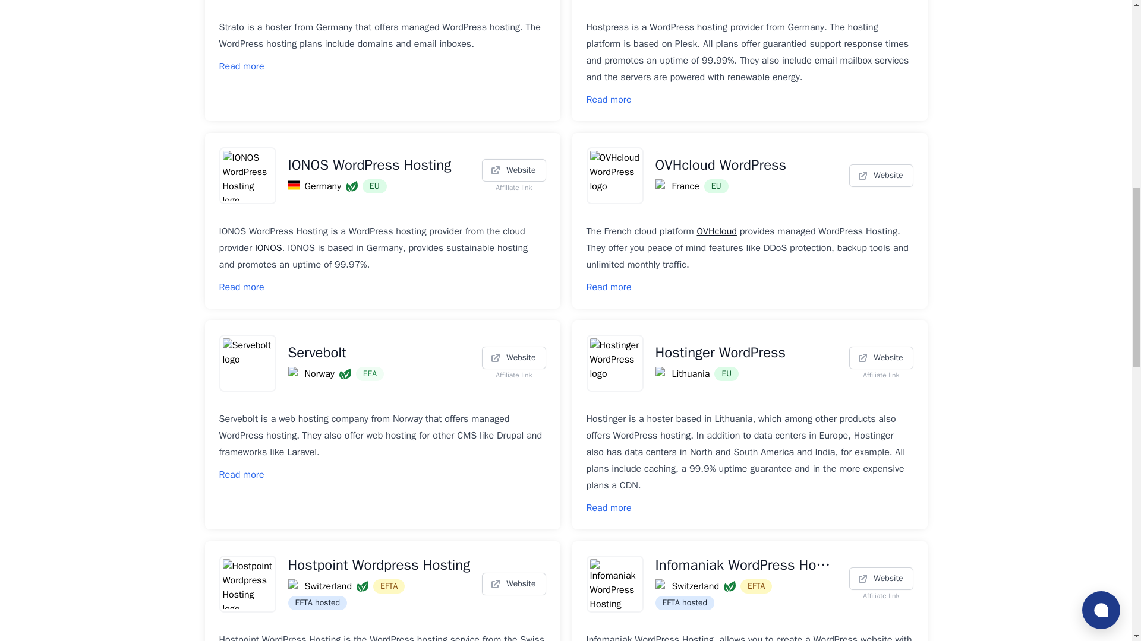  I want to click on Website, so click(881, 358).